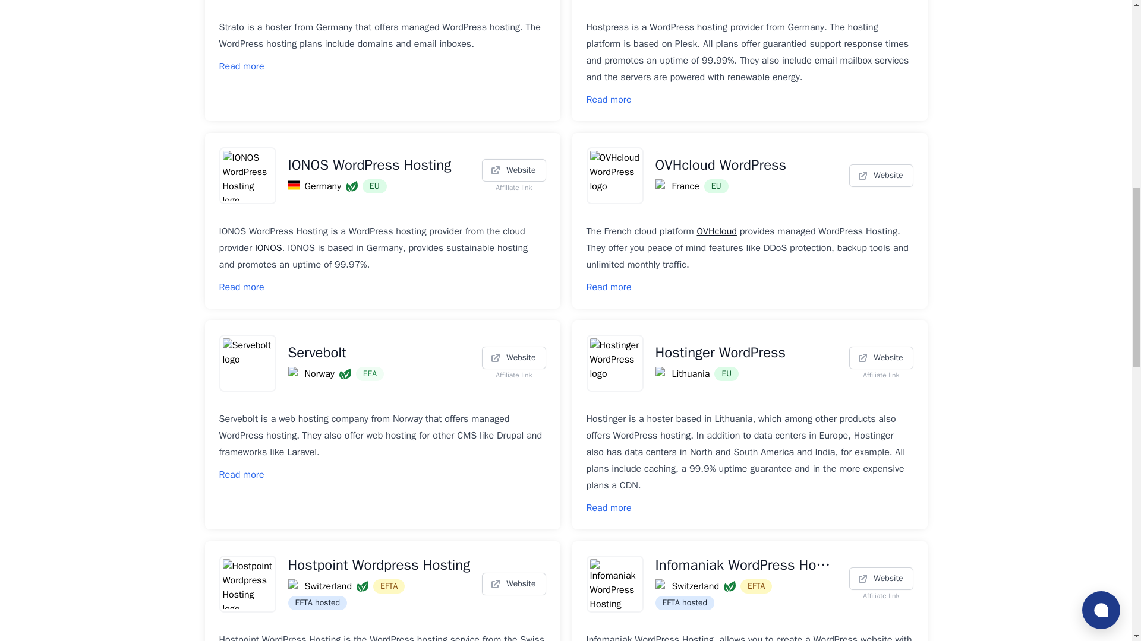  I want to click on Website, so click(881, 358).